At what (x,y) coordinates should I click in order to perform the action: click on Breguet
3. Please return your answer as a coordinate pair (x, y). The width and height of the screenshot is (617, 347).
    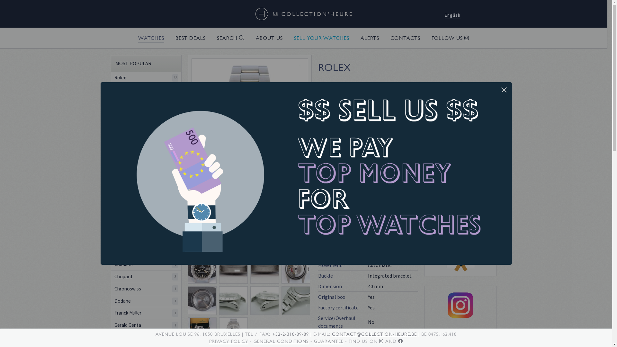
    Looking at the image, I should click on (146, 191).